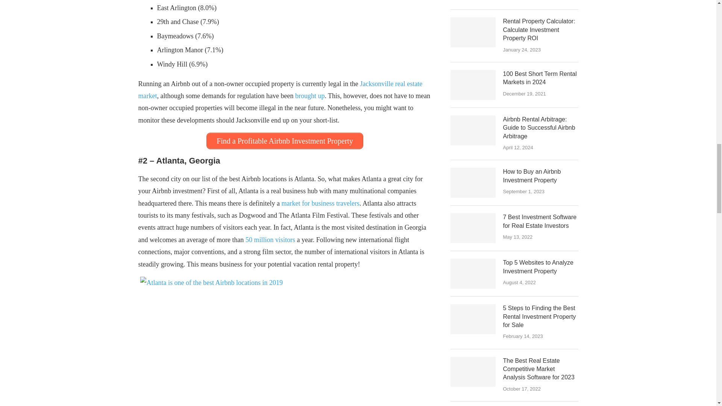  What do you see at coordinates (281, 89) in the screenshot?
I see `Jacksonville real estate market` at bounding box center [281, 89].